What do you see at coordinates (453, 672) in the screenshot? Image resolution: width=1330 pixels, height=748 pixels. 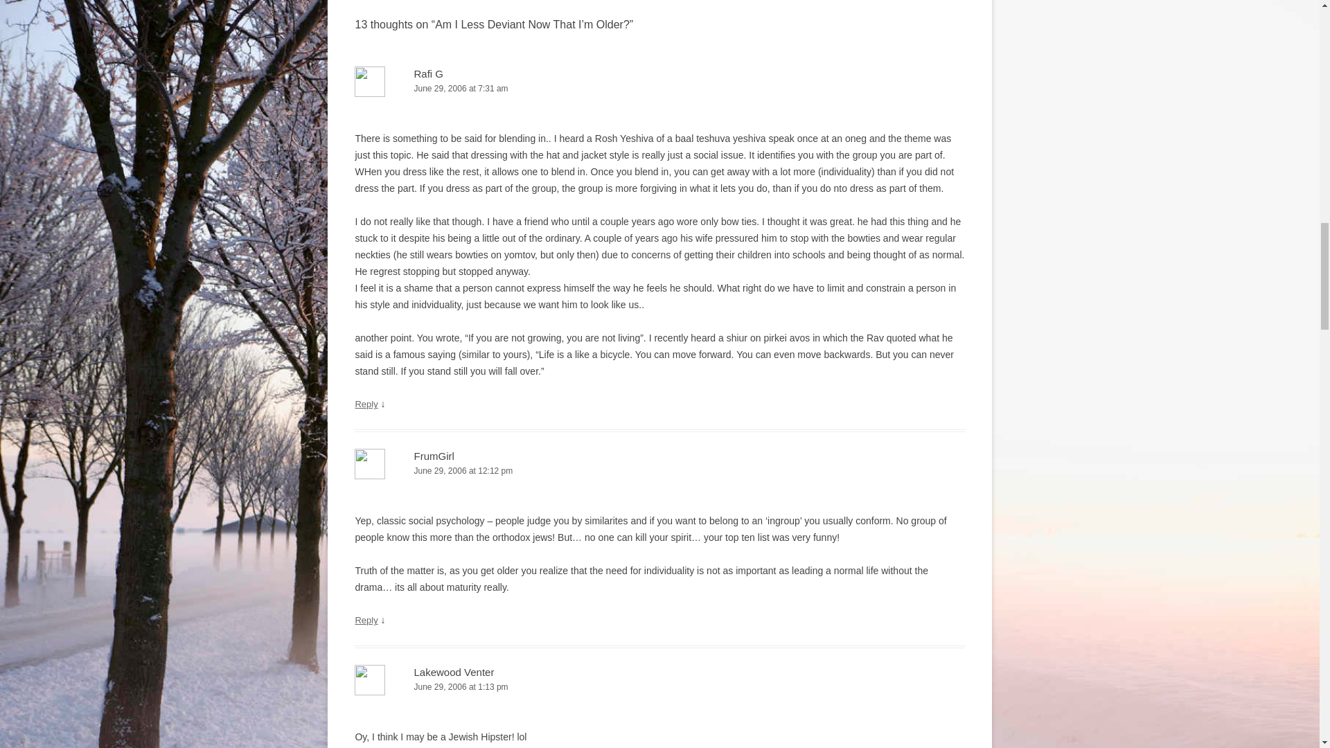 I see `Lakewood Venter` at bounding box center [453, 672].